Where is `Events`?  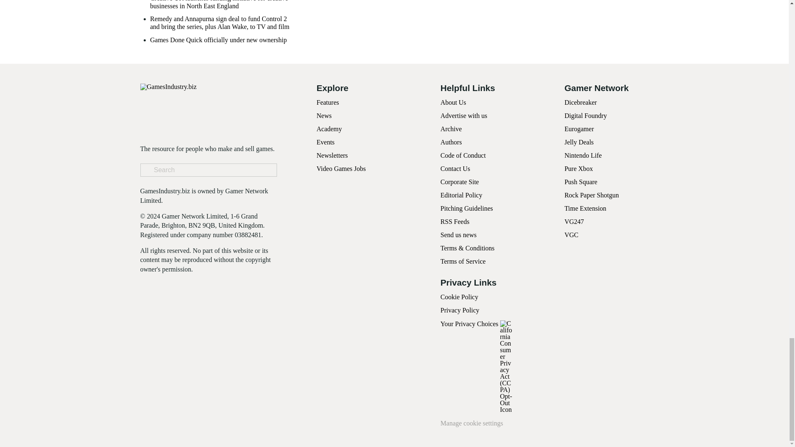
Events is located at coordinates (325, 142).